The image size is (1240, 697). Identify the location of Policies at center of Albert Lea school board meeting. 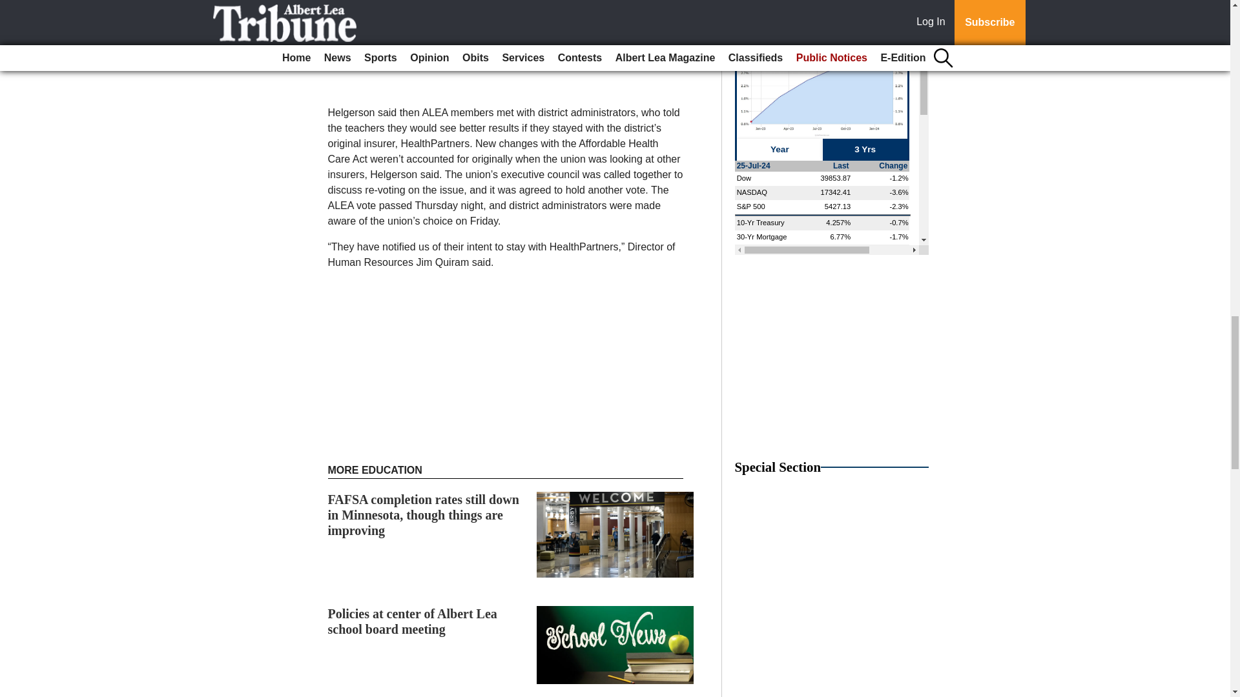
(412, 621).